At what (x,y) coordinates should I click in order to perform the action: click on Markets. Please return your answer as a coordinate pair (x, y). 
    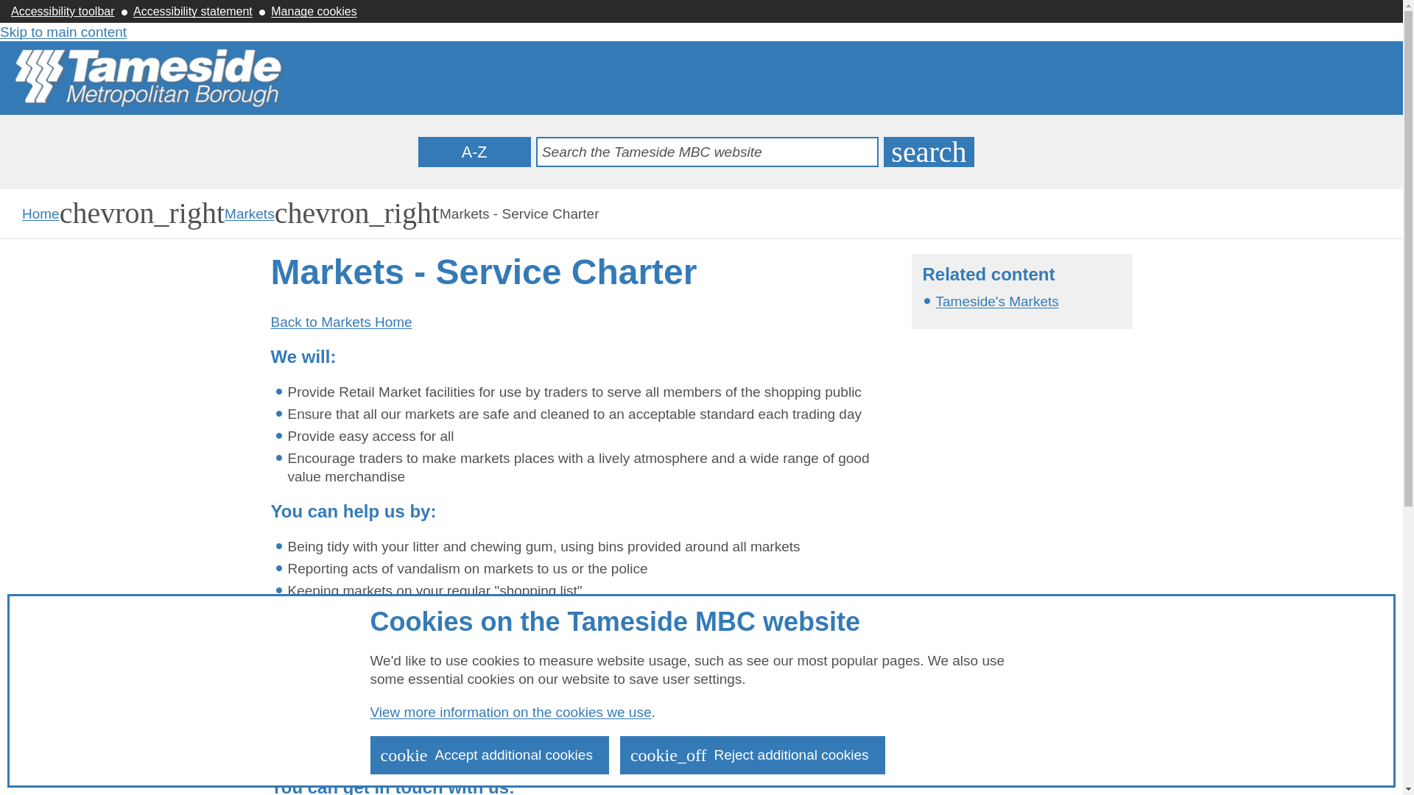
    Looking at the image, I should click on (929, 152).